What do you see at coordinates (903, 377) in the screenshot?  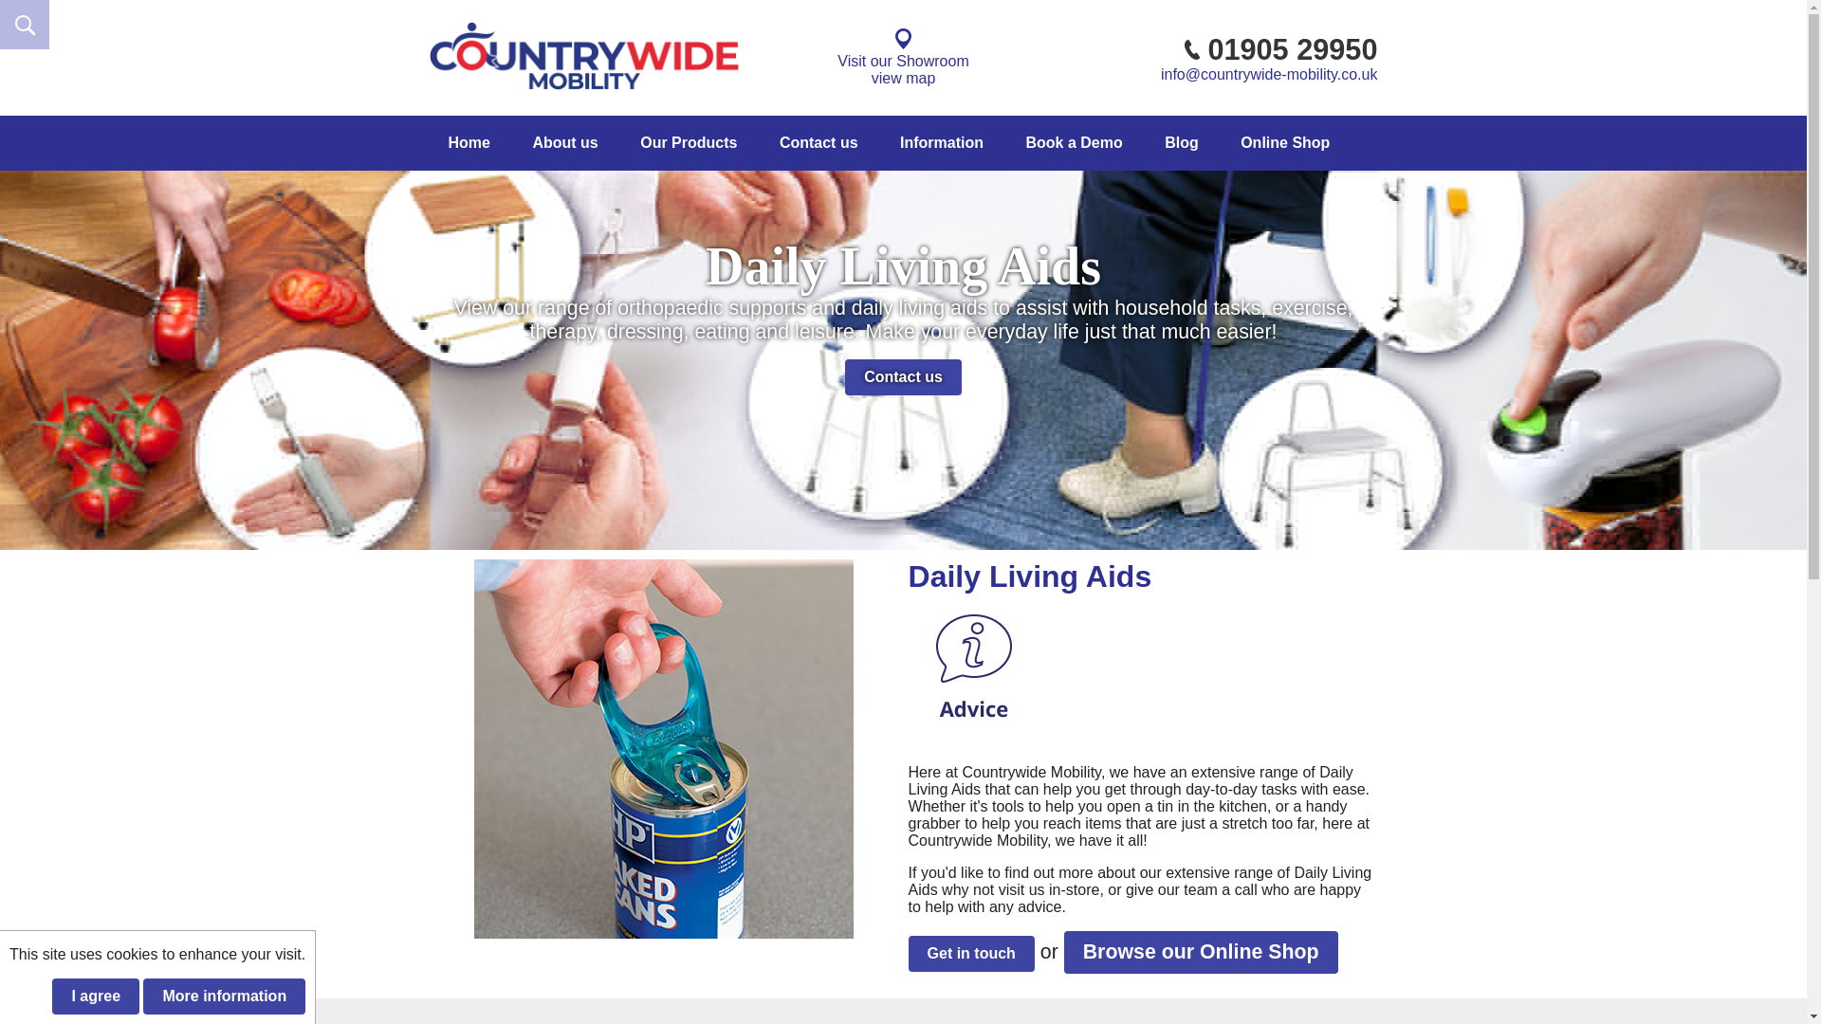 I see `Contact us` at bounding box center [903, 377].